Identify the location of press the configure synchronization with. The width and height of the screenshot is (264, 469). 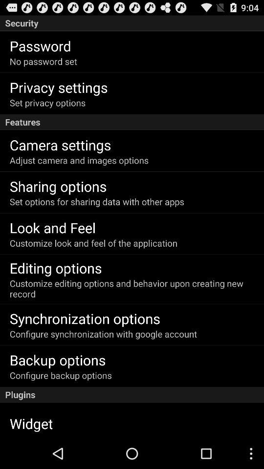
(103, 334).